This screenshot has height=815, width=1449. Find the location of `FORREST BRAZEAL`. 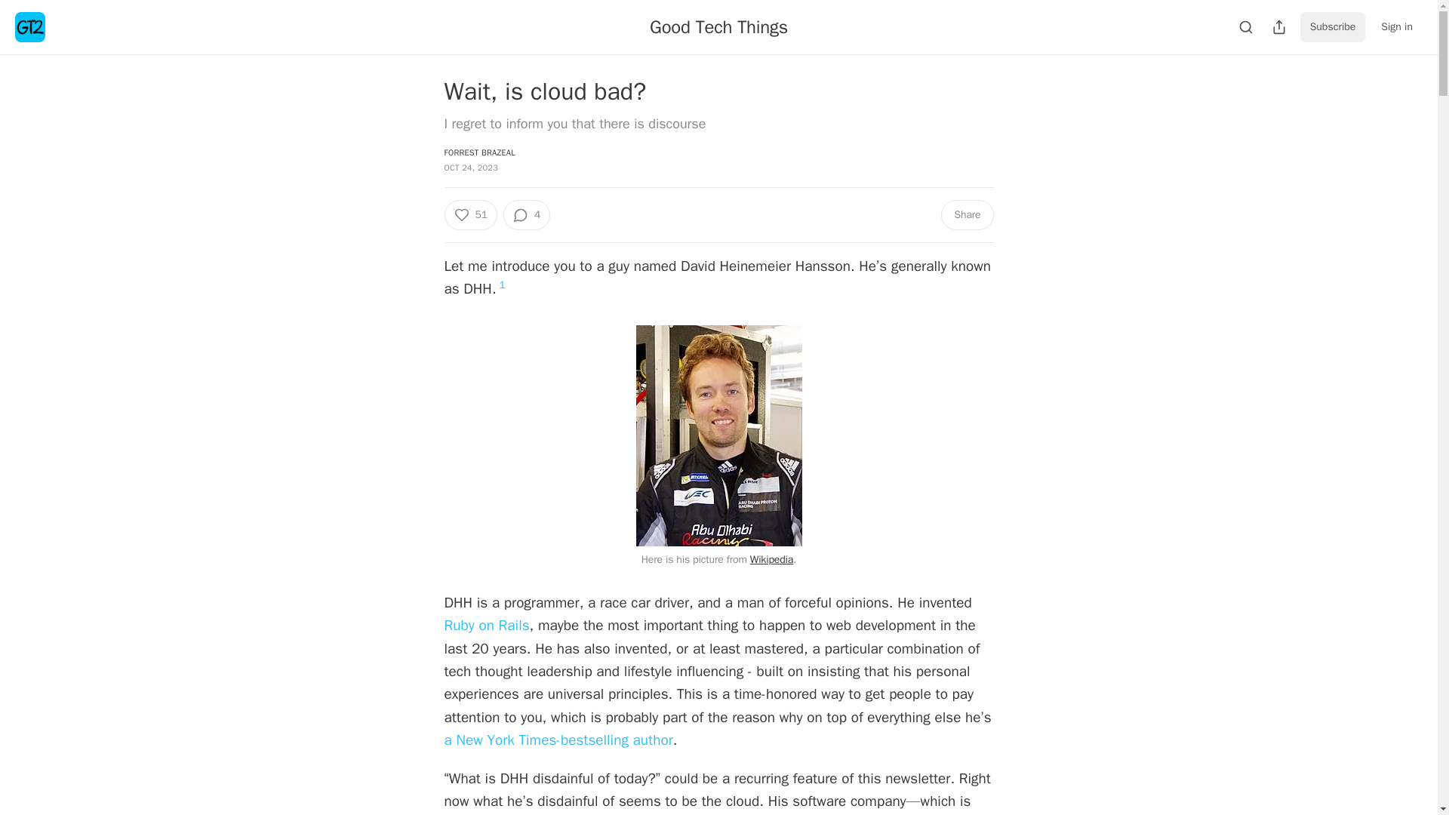

FORREST BRAZEAL is located at coordinates (478, 152).